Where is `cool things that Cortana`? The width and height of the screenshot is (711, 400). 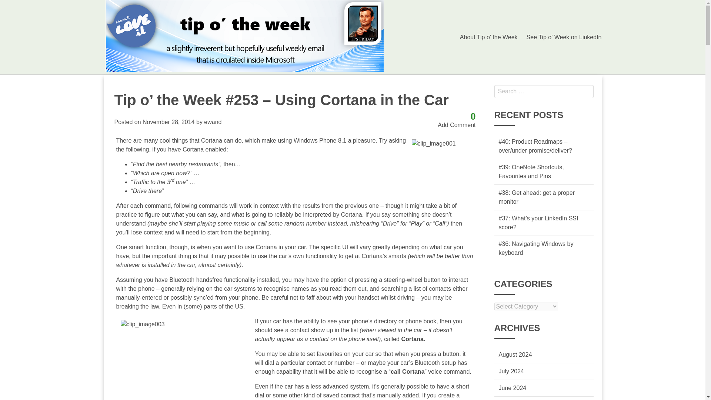 cool things that Cortana is located at coordinates (190, 140).